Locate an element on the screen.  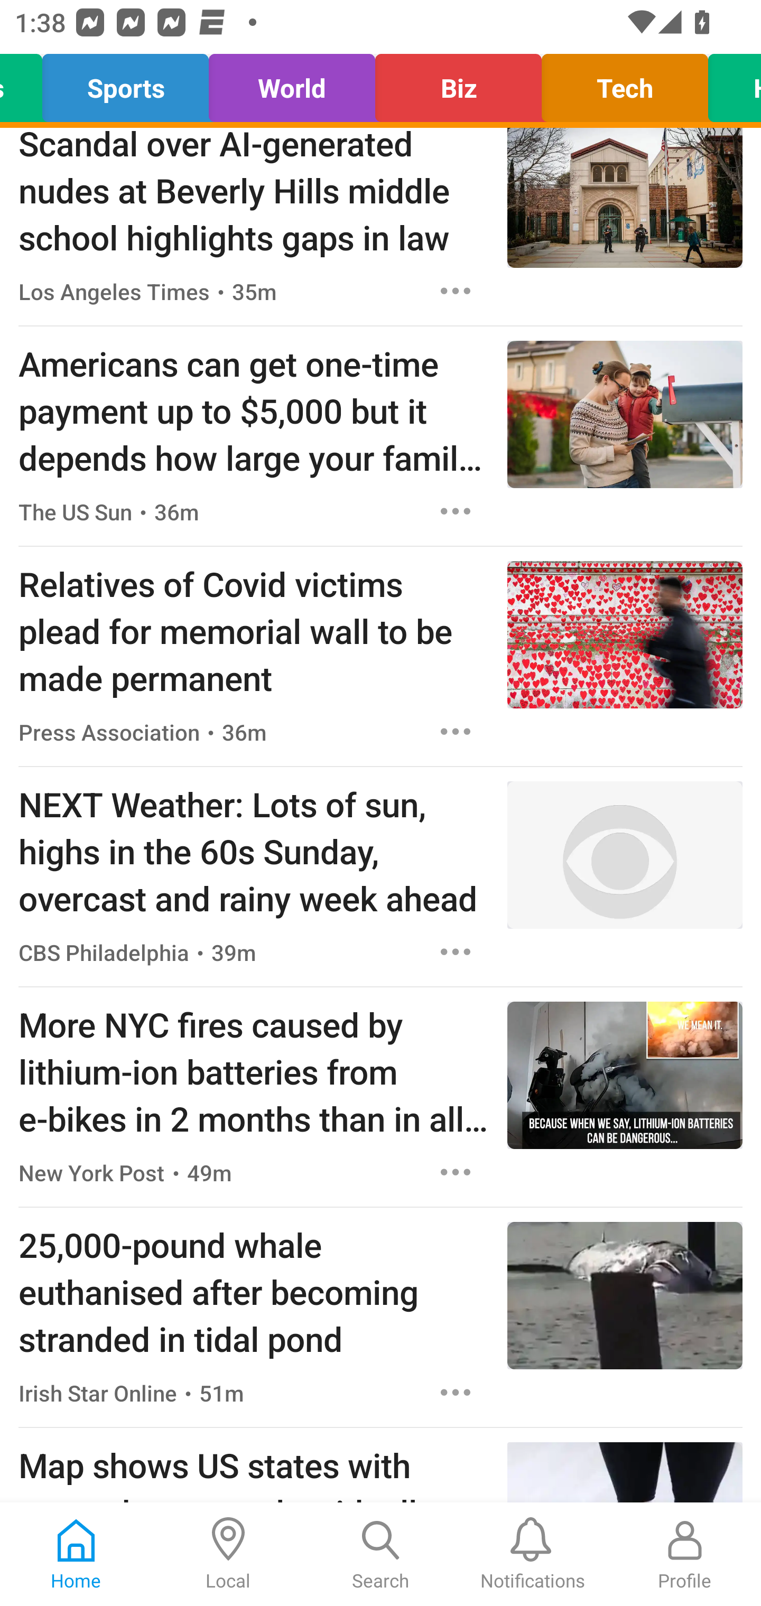
Notifications is located at coordinates (533, 1554).